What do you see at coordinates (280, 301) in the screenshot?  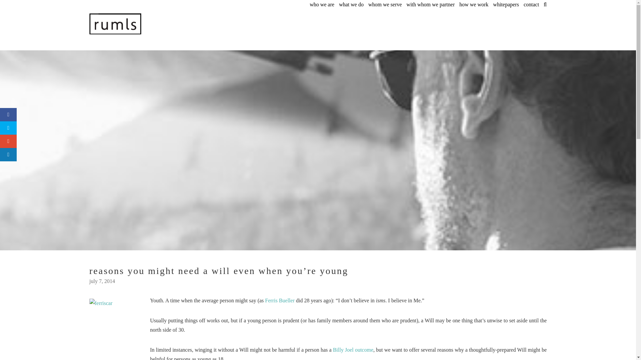 I see `Ferris Bueller` at bounding box center [280, 301].